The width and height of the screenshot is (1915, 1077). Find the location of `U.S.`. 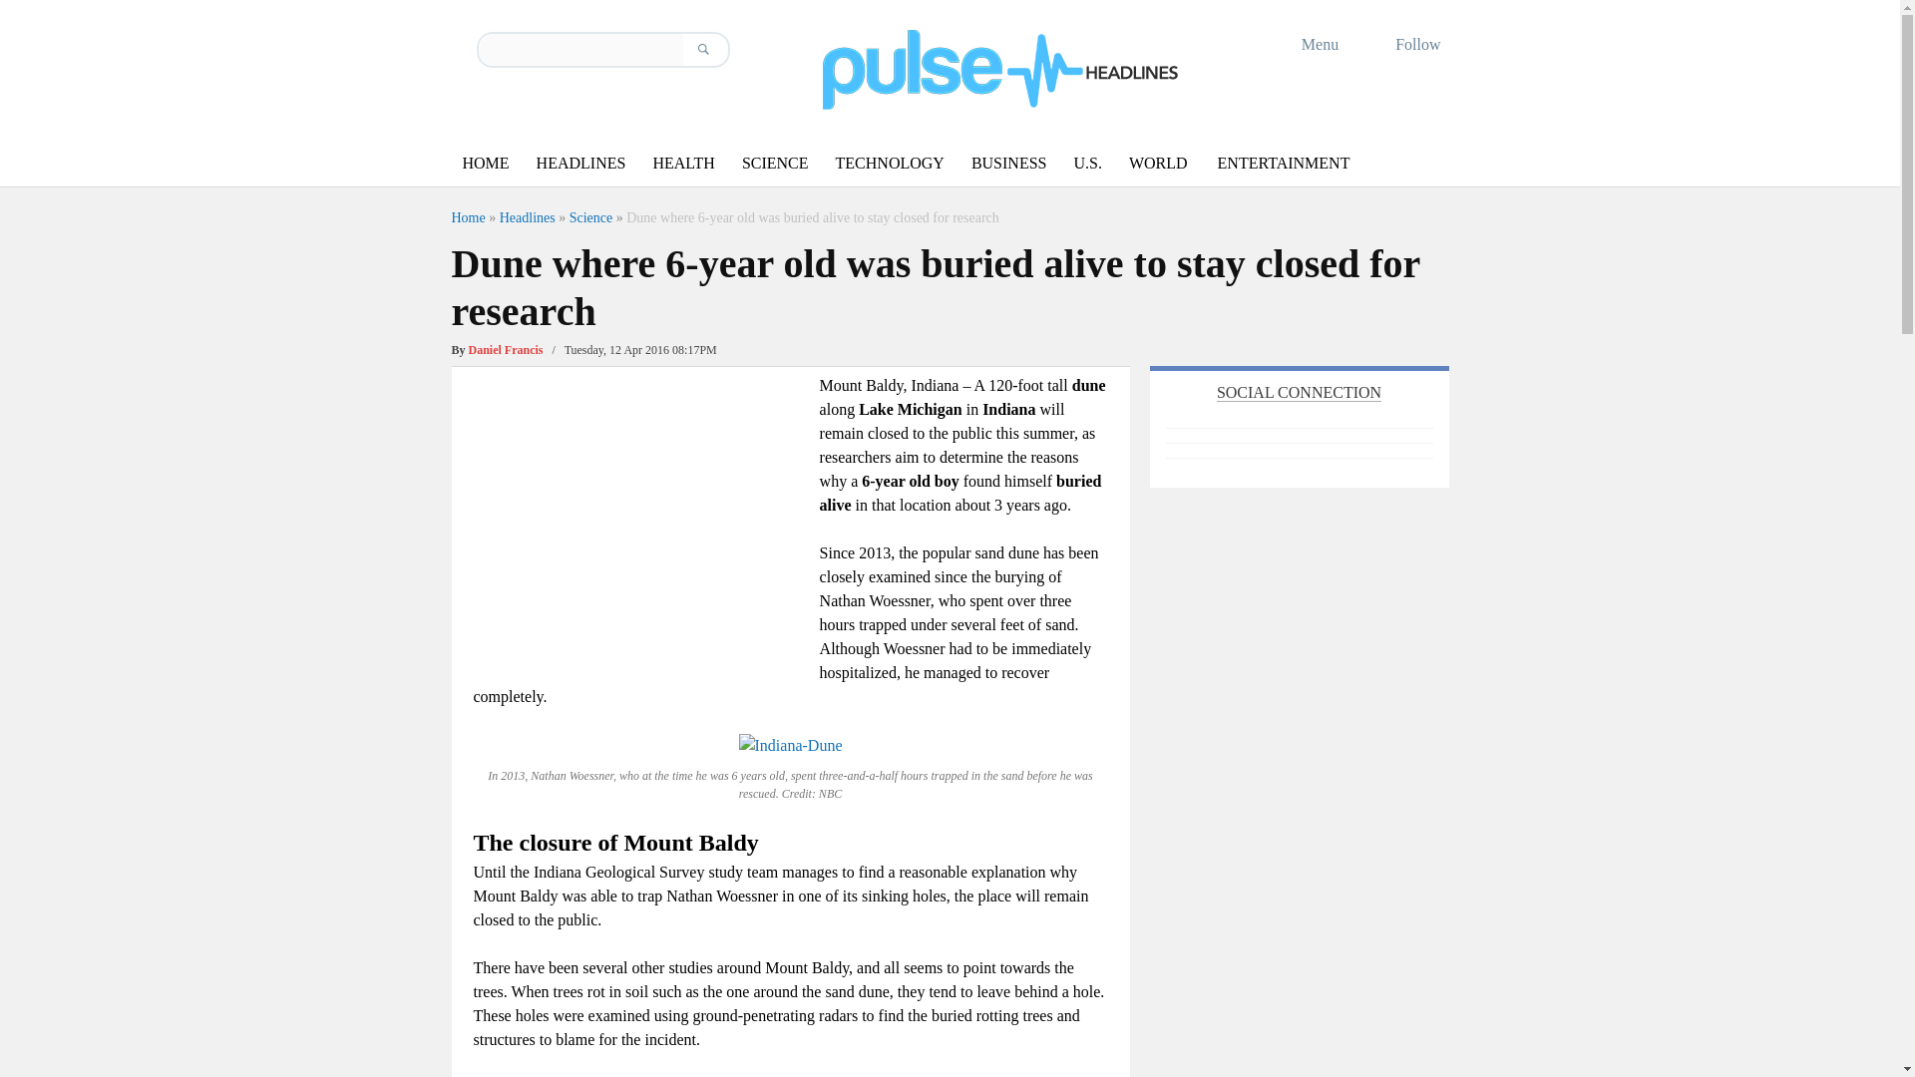

U.S. is located at coordinates (1086, 164).